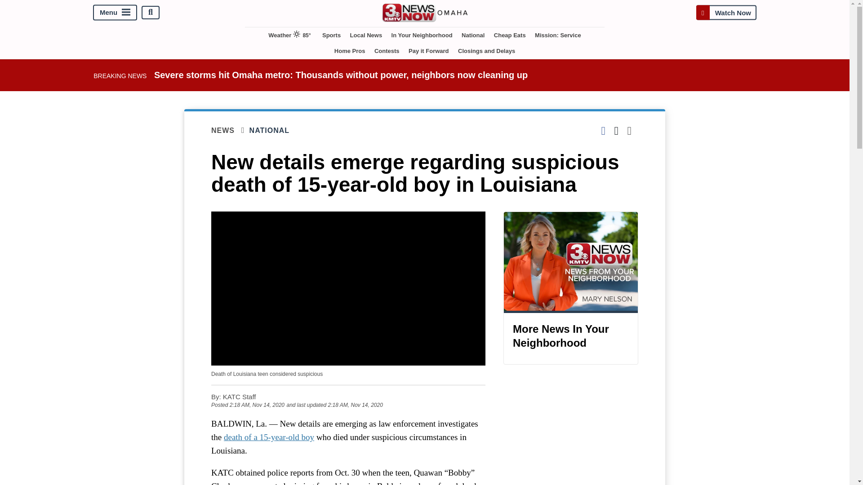 The height and width of the screenshot is (485, 863). Describe the element at coordinates (115, 12) in the screenshot. I see `Menu` at that location.